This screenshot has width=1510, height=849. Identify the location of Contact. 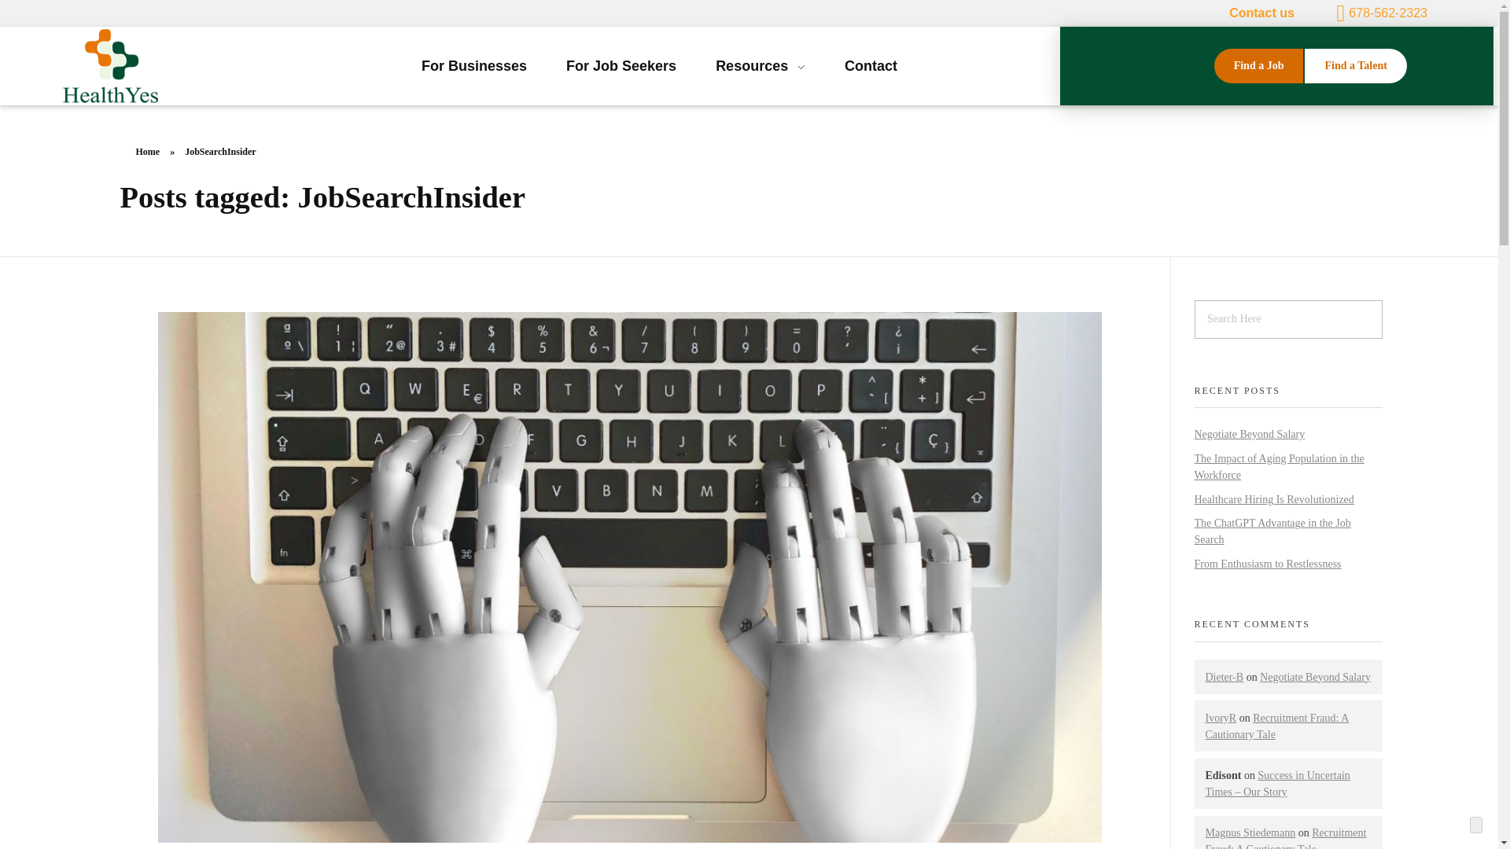
(870, 66).